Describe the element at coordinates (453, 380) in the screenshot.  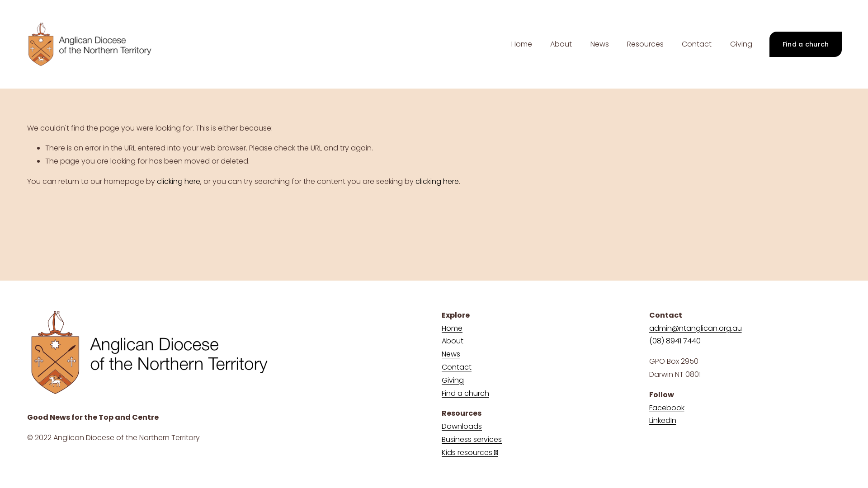
I see `Giving` at that location.